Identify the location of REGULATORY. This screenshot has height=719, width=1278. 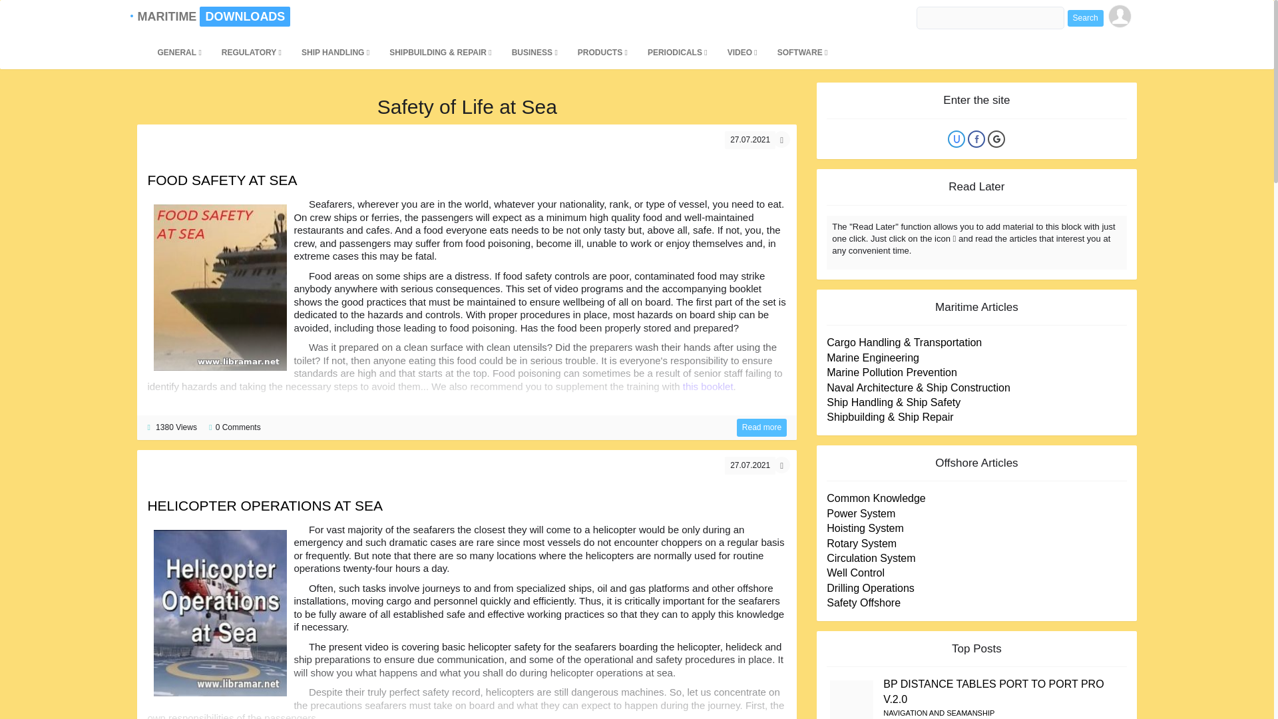
(252, 52).